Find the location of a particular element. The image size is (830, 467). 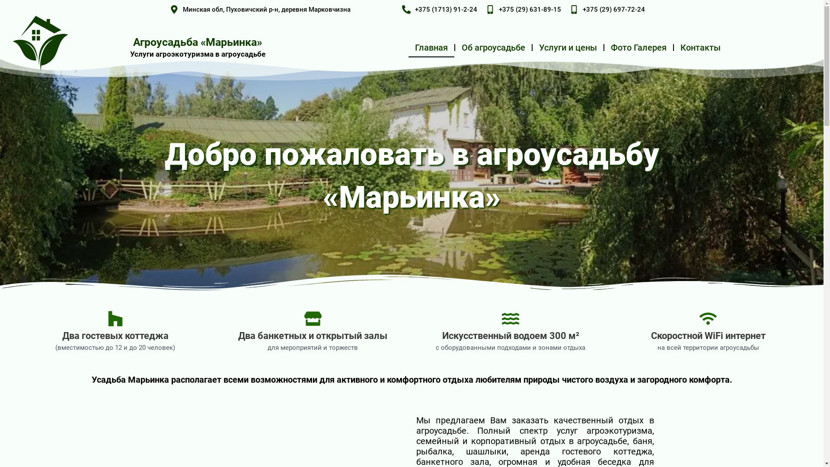

+375 (29) 697-72-24 is located at coordinates (607, 10).